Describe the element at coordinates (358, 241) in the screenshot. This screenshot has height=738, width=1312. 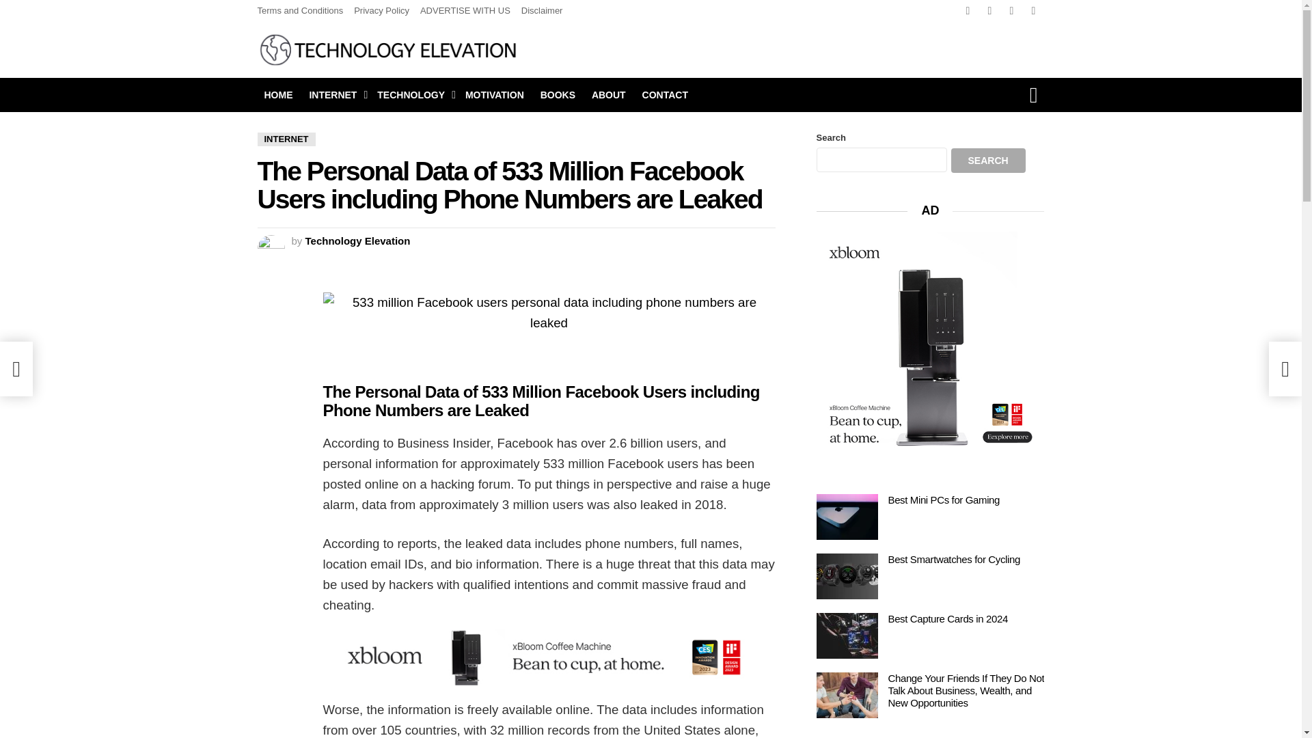
I see `Posts by Technology Elevation` at that location.